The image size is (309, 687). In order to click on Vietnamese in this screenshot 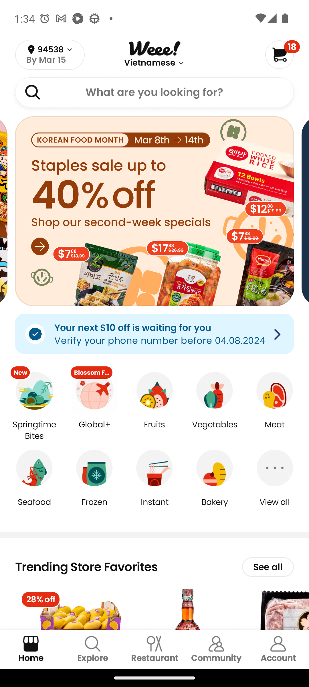, I will do `click(150, 63)`.